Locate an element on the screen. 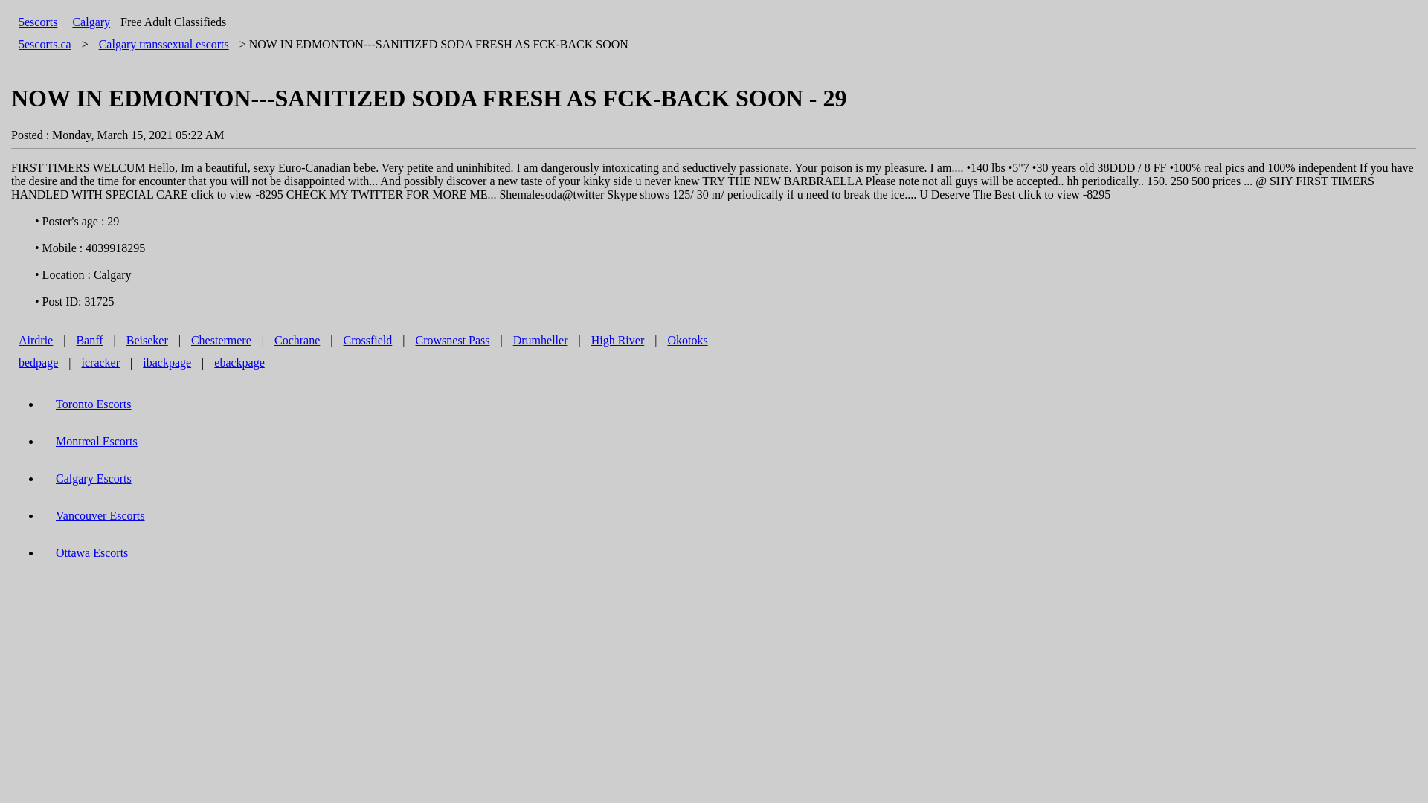  Drumheller is located at coordinates (541, 341).